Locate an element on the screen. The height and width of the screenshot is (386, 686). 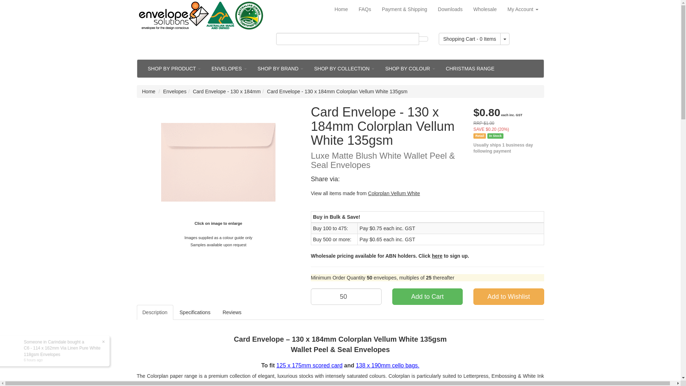
Wholesale is located at coordinates (485, 9).